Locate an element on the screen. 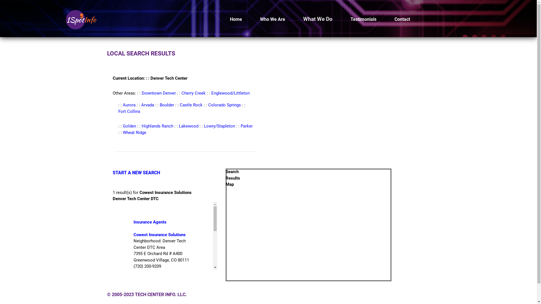 The width and height of the screenshot is (541, 304). Insurance Agents is located at coordinates (150, 222).